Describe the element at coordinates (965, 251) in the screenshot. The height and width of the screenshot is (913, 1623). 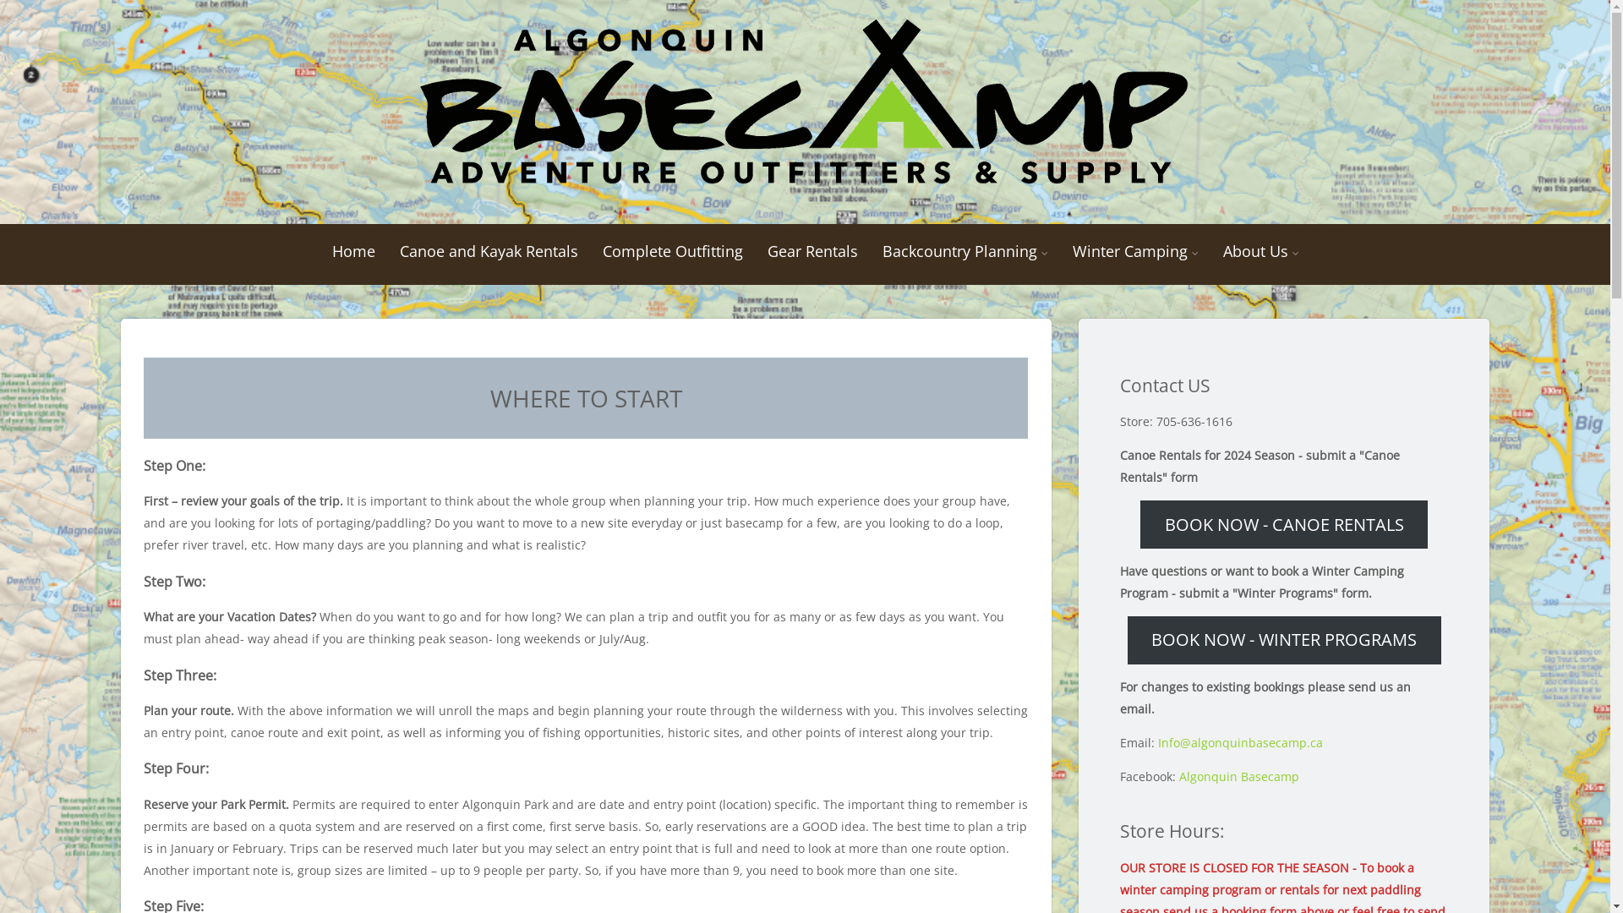
I see `Backcountry Planning` at that location.